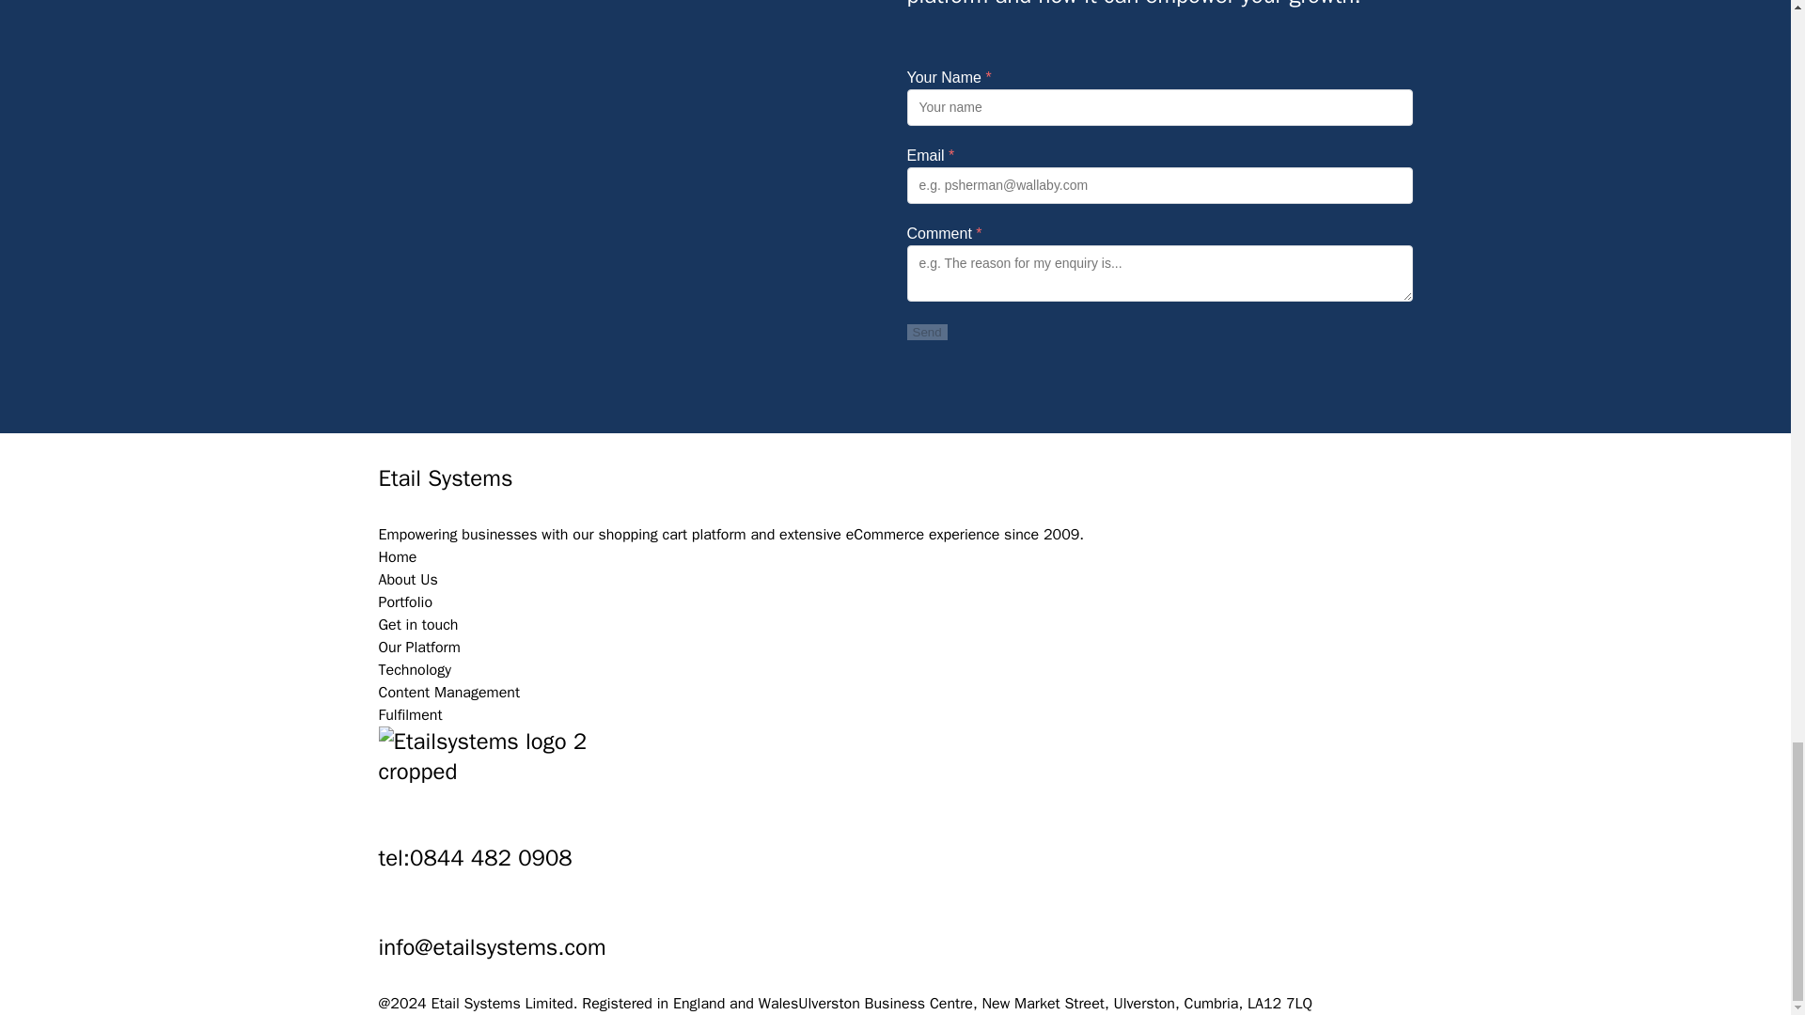 The height and width of the screenshot is (1015, 1805). I want to click on Our Platform, so click(894, 647).